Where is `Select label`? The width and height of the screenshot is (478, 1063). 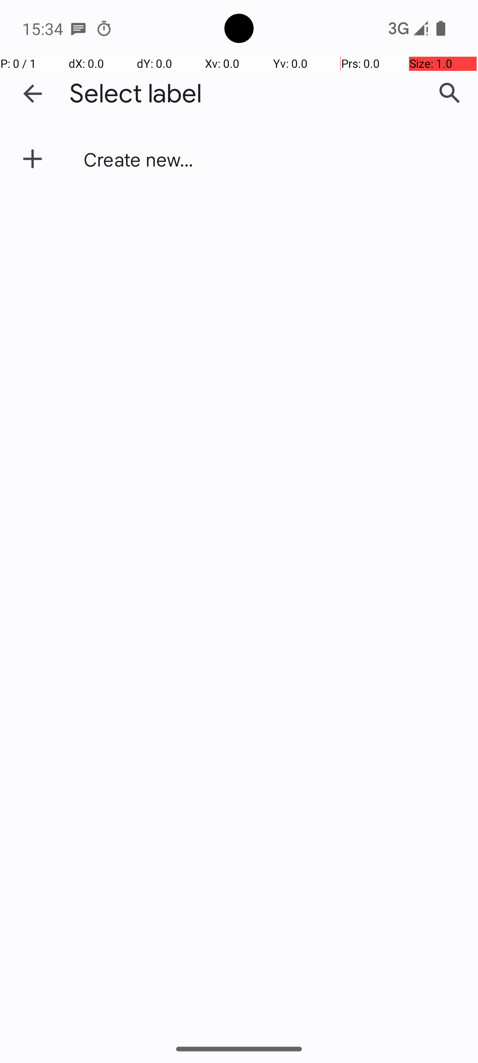 Select label is located at coordinates (136, 94).